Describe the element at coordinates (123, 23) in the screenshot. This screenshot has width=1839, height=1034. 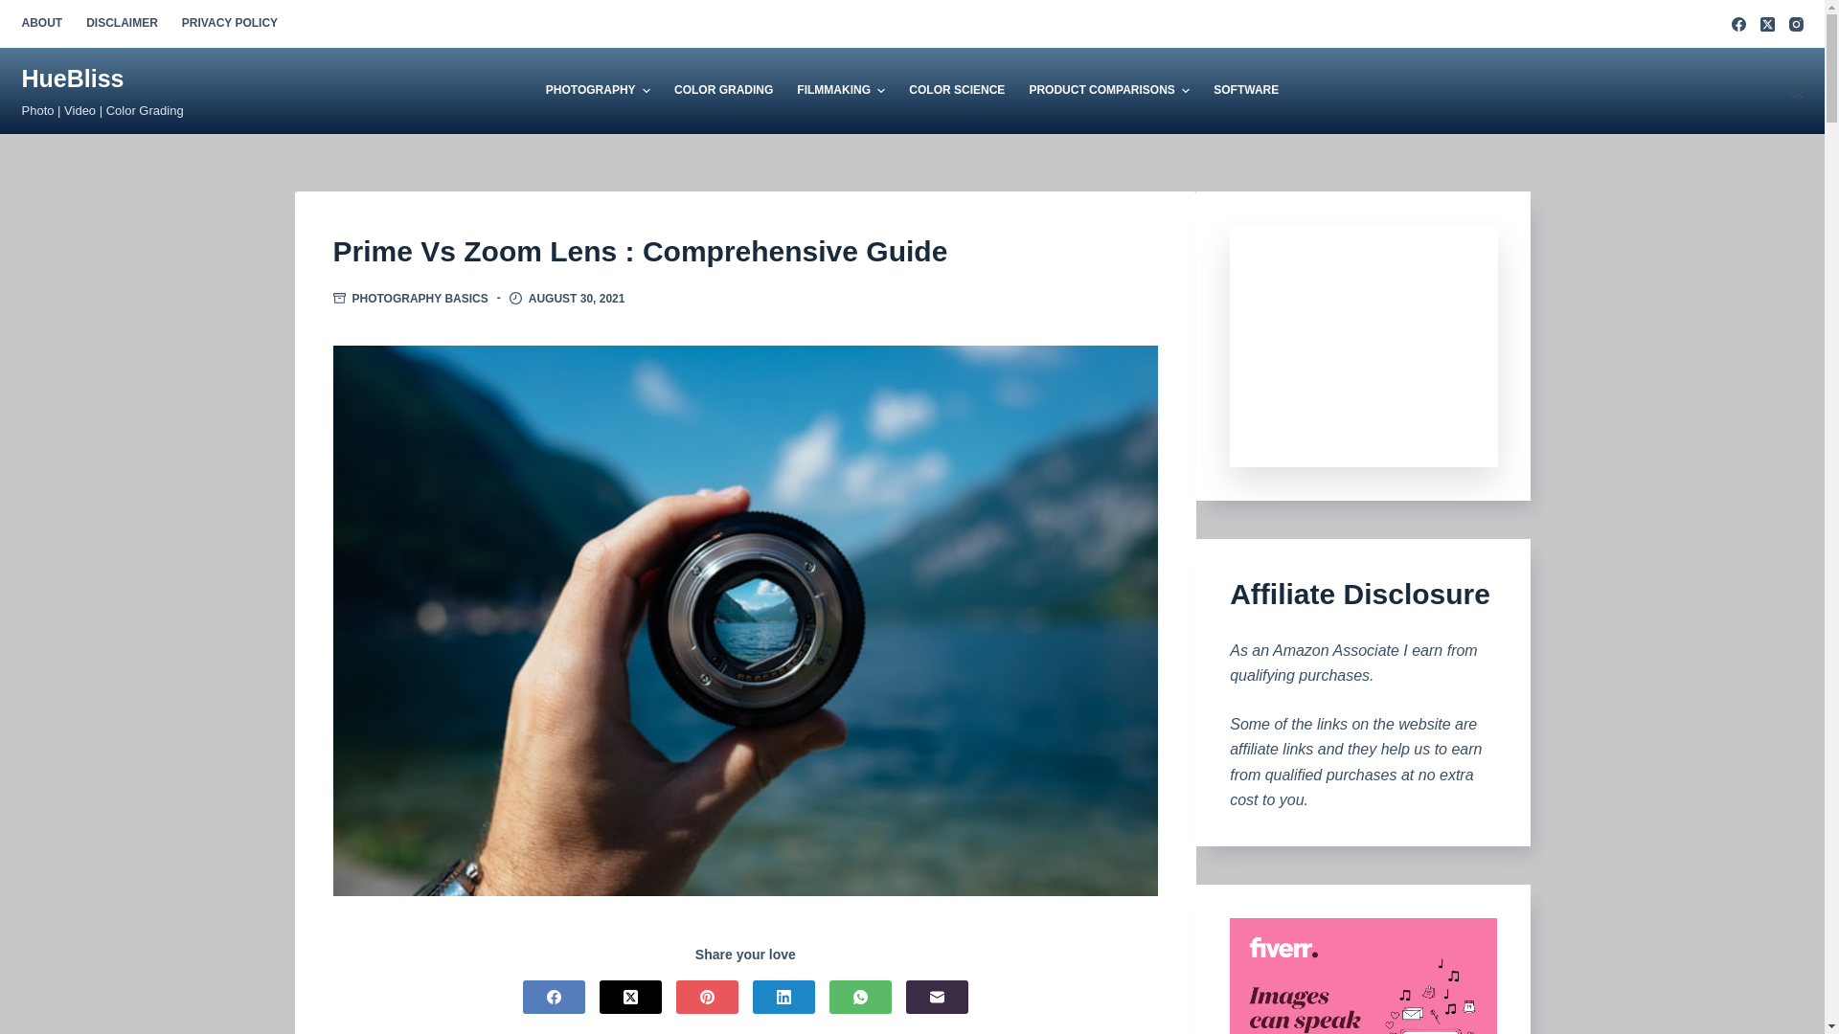
I see `DISCLAIMER` at that location.